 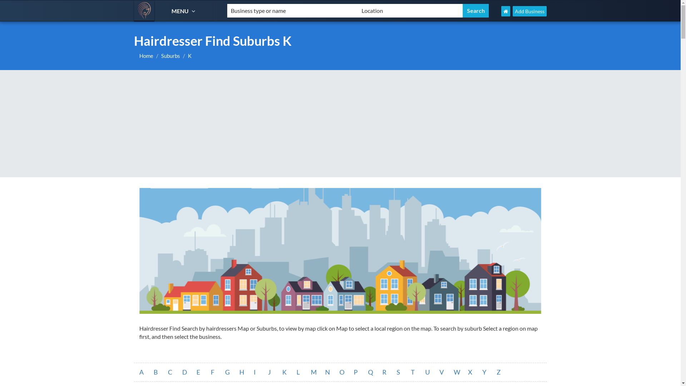 I want to click on S, so click(x=404, y=372).